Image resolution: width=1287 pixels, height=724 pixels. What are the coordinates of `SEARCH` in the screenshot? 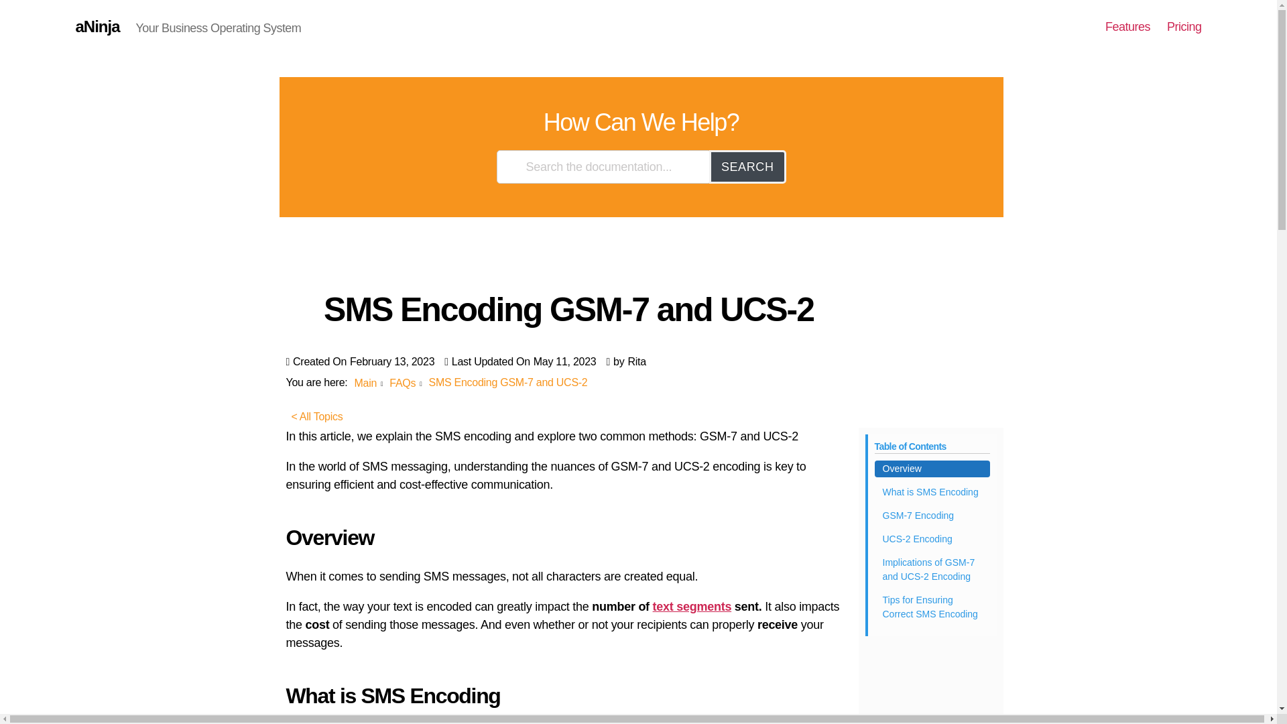 It's located at (747, 166).